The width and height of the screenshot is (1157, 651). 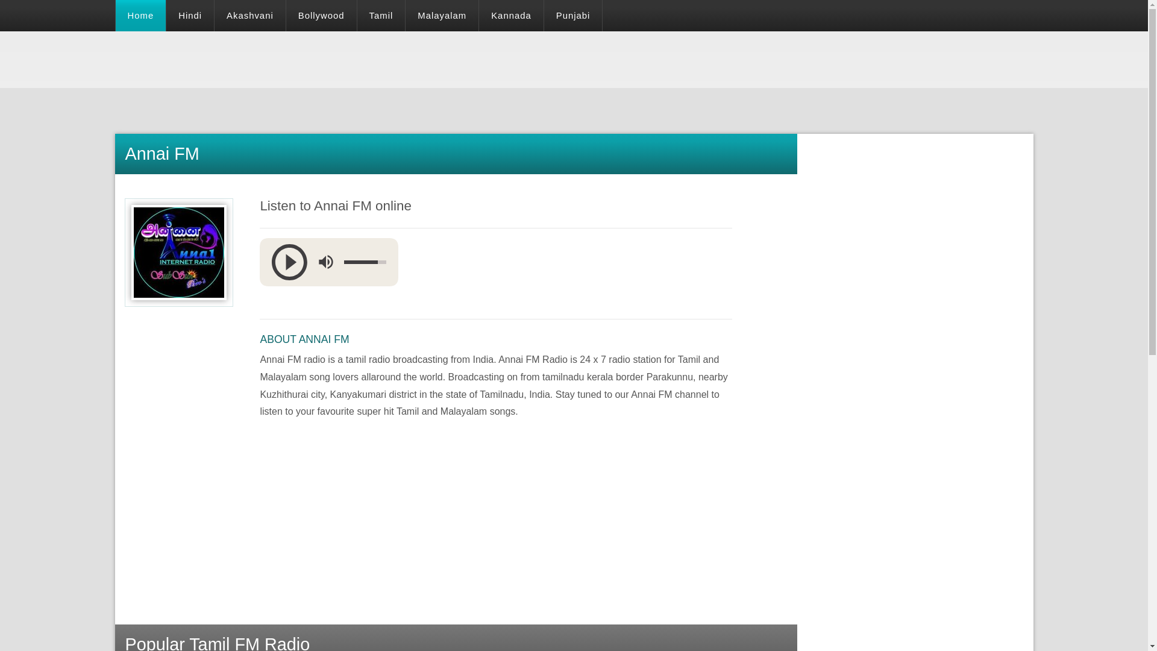 I want to click on Punjabi, so click(x=573, y=16).